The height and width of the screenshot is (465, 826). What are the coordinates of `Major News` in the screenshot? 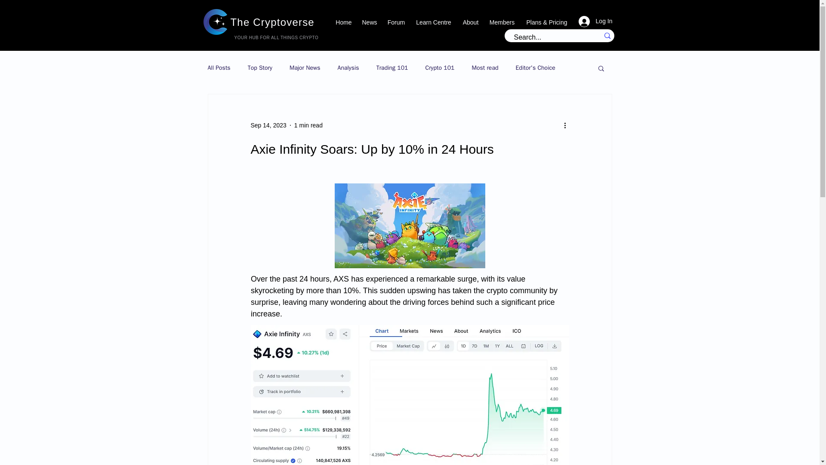 It's located at (305, 68).